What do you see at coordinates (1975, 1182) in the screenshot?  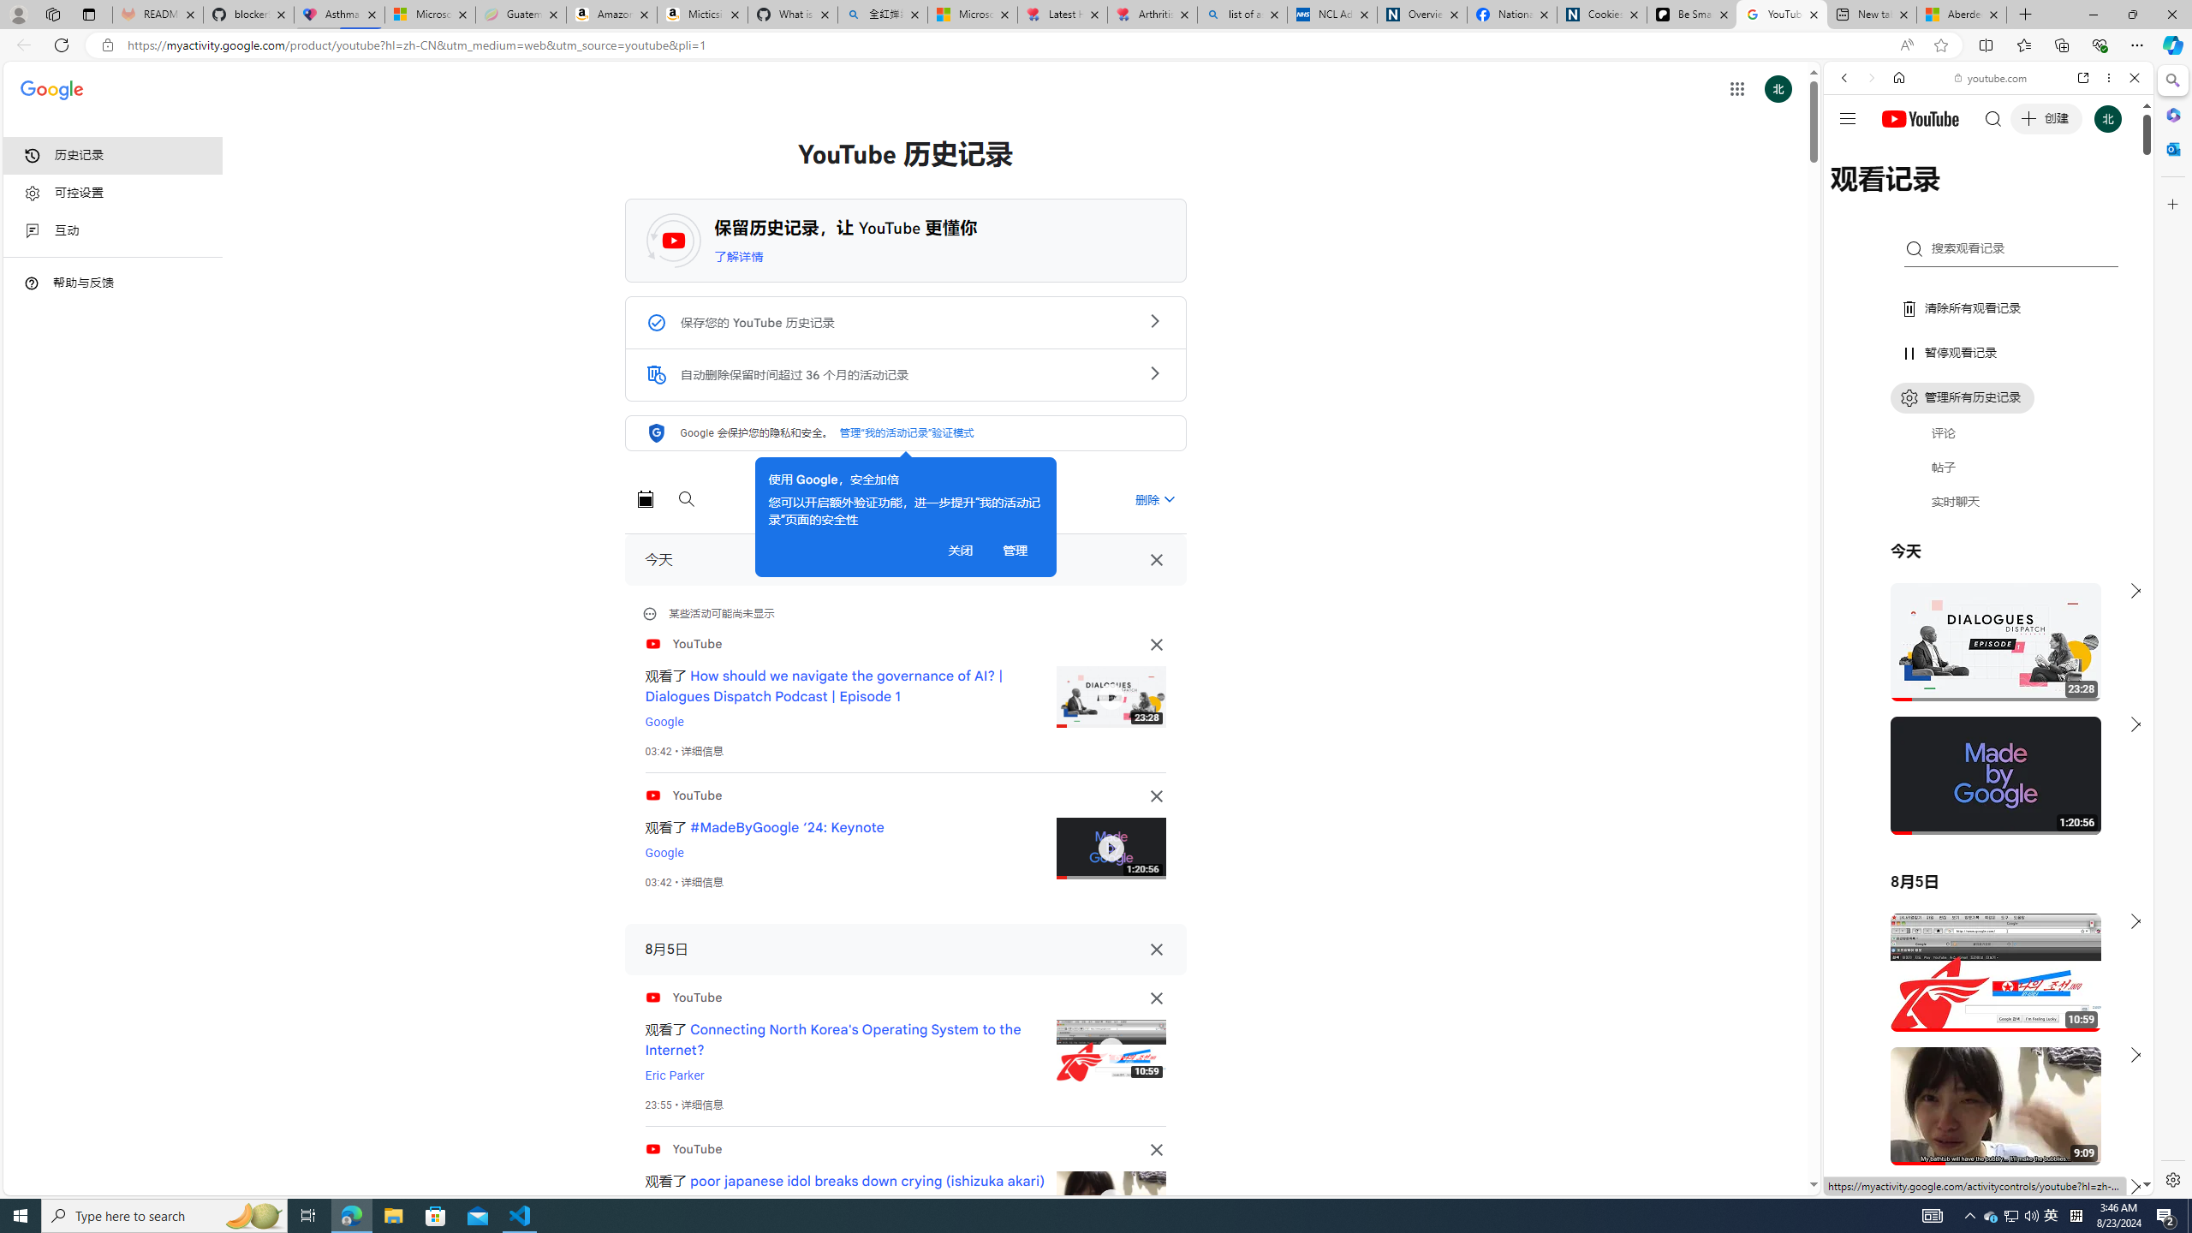 I see `Class: dict_pnIcon rms_img` at bounding box center [1975, 1182].